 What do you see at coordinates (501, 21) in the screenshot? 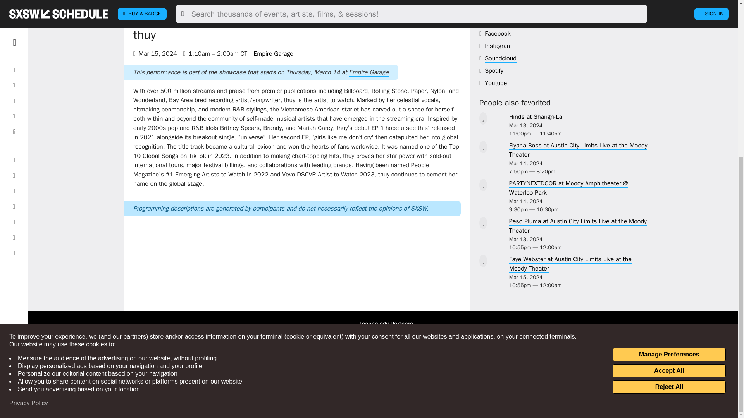
I see `apple` at bounding box center [501, 21].